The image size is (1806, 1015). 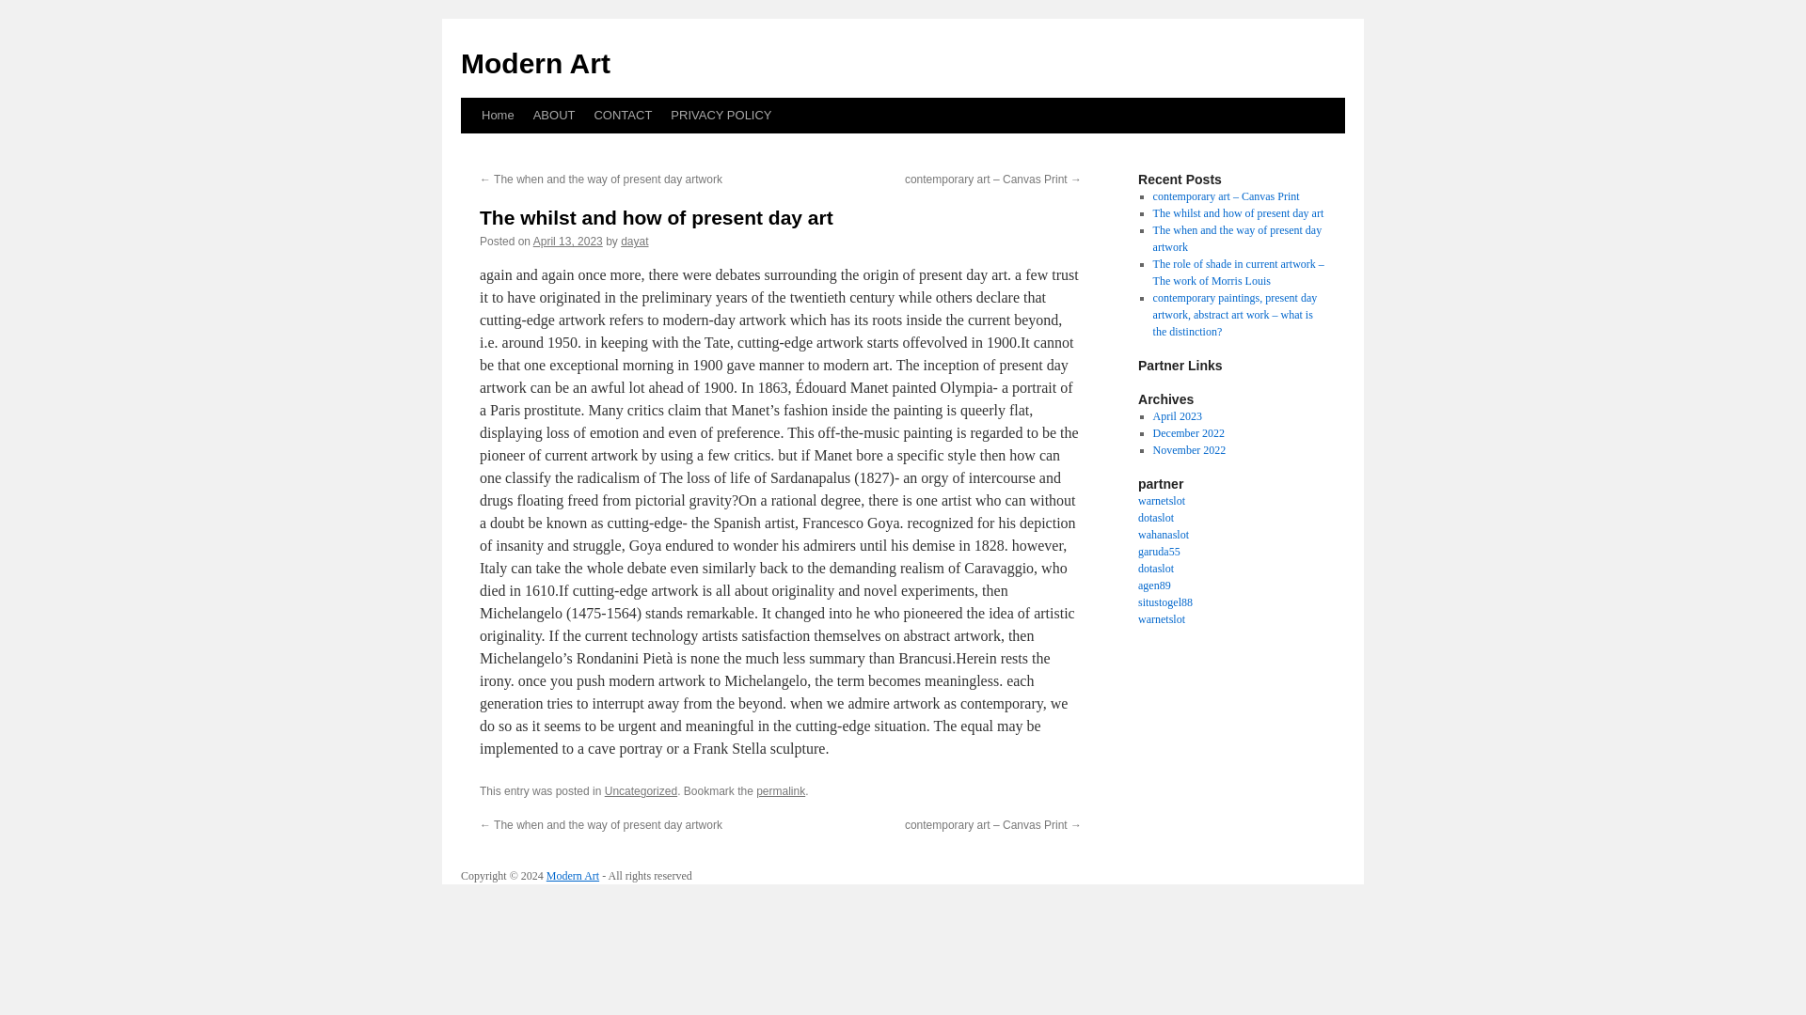 What do you see at coordinates (634, 241) in the screenshot?
I see `dayat` at bounding box center [634, 241].